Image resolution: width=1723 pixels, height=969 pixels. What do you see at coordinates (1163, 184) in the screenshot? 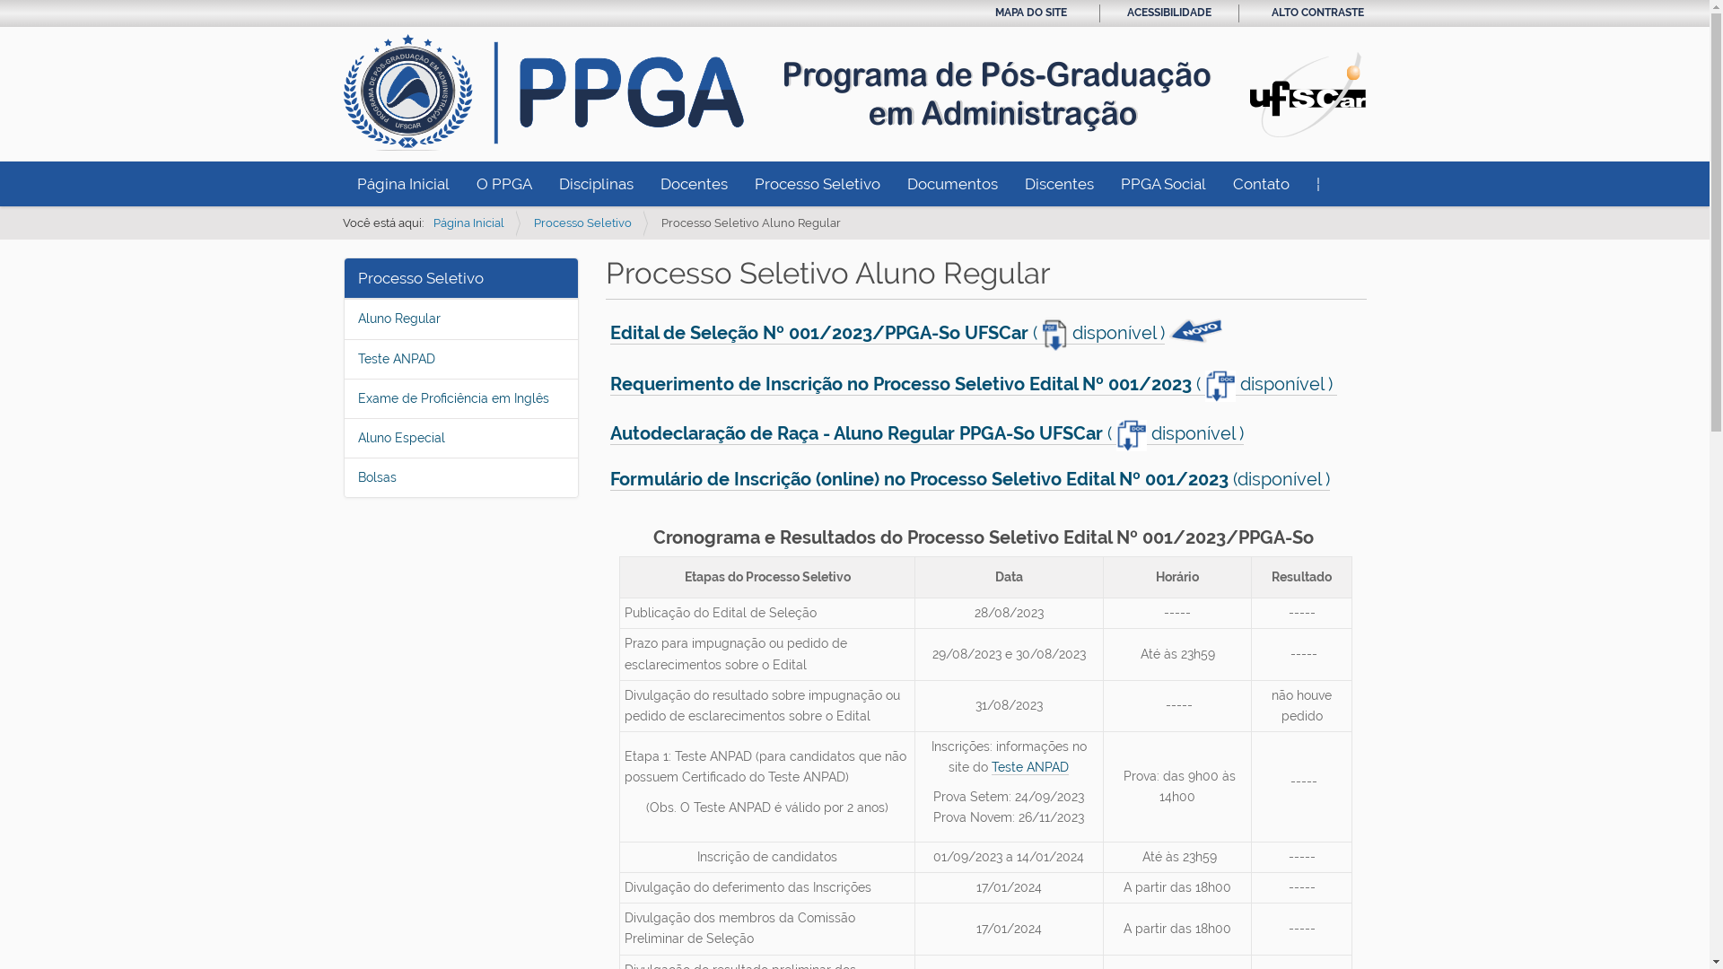
I see `PPGA Social` at bounding box center [1163, 184].